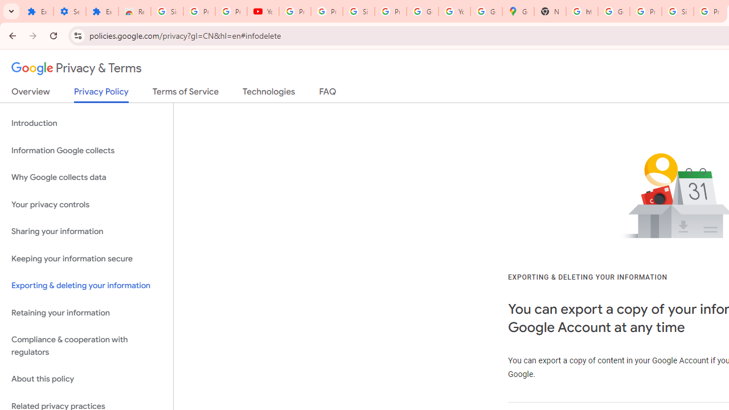 This screenshot has height=410, width=729. Describe the element at coordinates (87, 379) in the screenshot. I see `About this policy` at that location.